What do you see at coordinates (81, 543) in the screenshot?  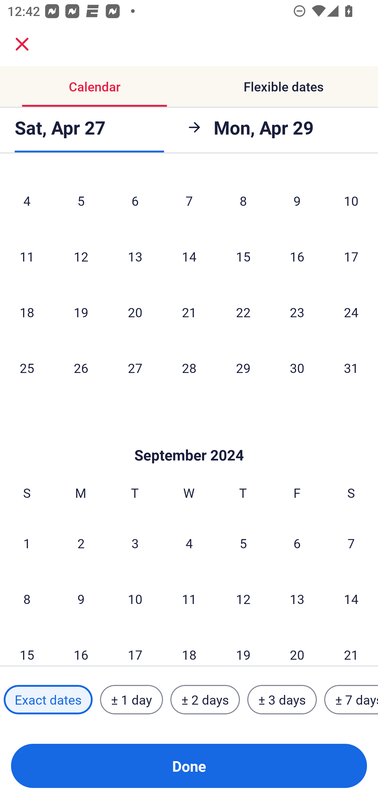 I see `2 Monday, September 2, 2024` at bounding box center [81, 543].